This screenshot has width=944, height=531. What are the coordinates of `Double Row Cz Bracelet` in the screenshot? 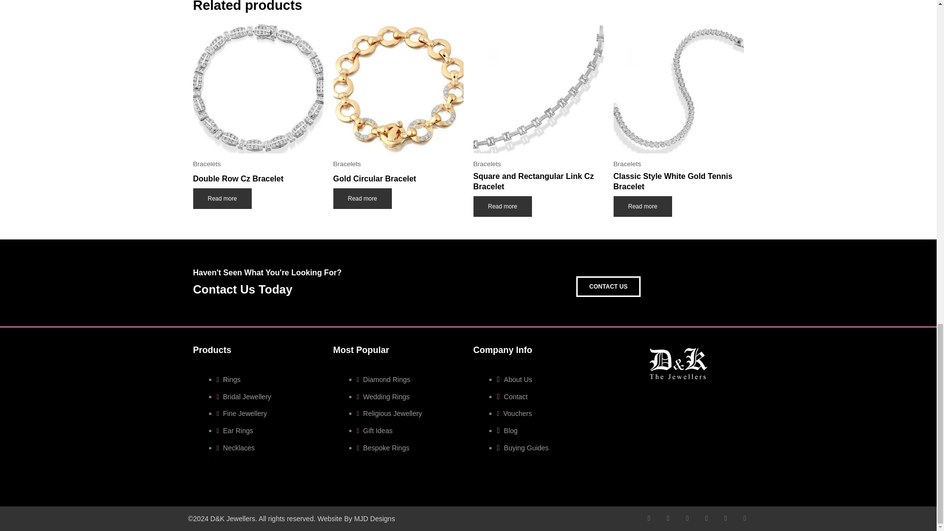 It's located at (258, 181).